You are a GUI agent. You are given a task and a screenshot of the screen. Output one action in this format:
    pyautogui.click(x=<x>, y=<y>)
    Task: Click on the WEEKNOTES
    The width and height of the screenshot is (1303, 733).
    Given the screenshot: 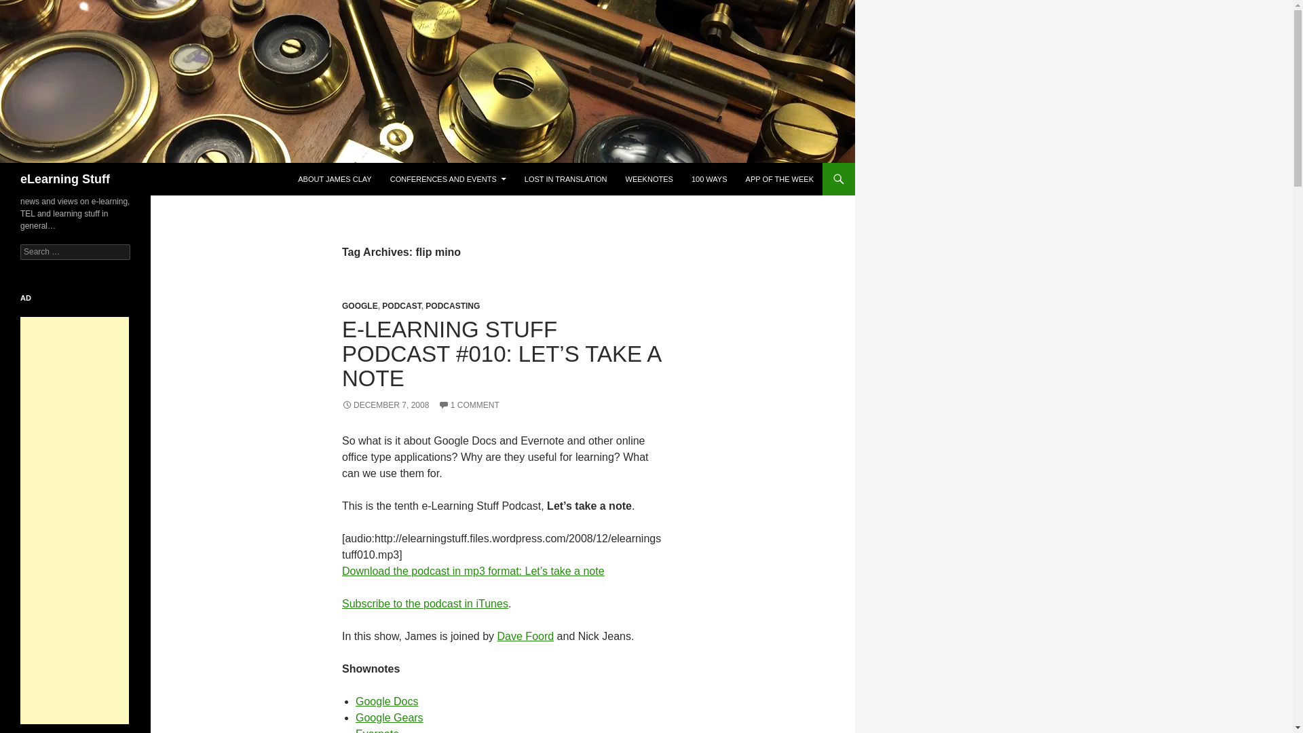 What is the action you would take?
    pyautogui.click(x=649, y=179)
    